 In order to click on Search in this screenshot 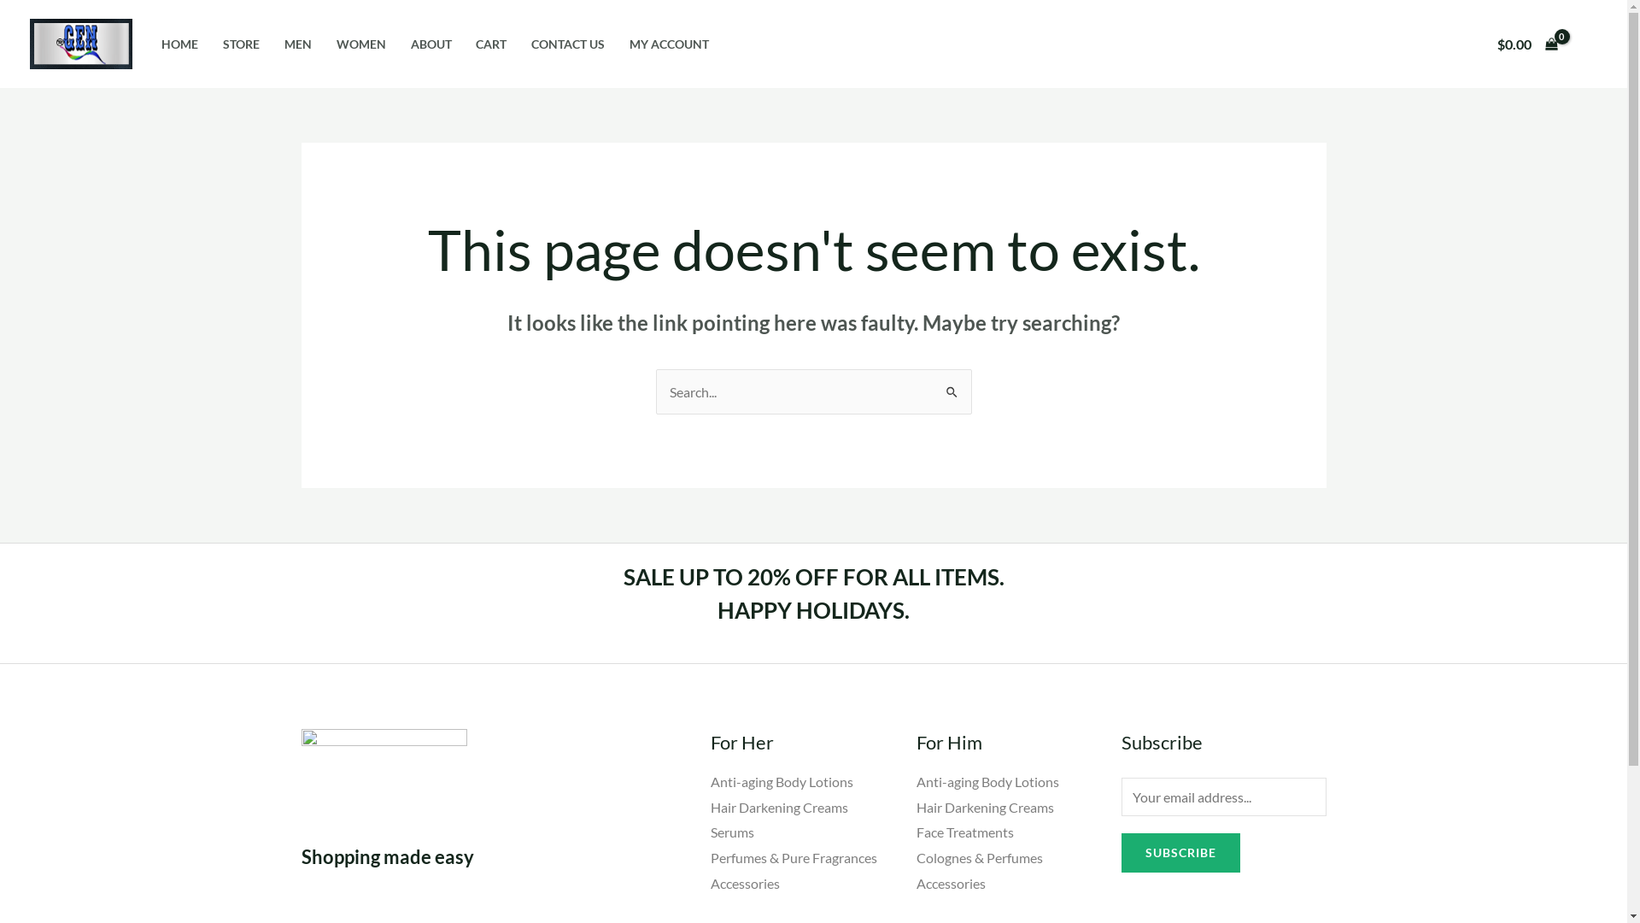, I will do `click(952, 386)`.